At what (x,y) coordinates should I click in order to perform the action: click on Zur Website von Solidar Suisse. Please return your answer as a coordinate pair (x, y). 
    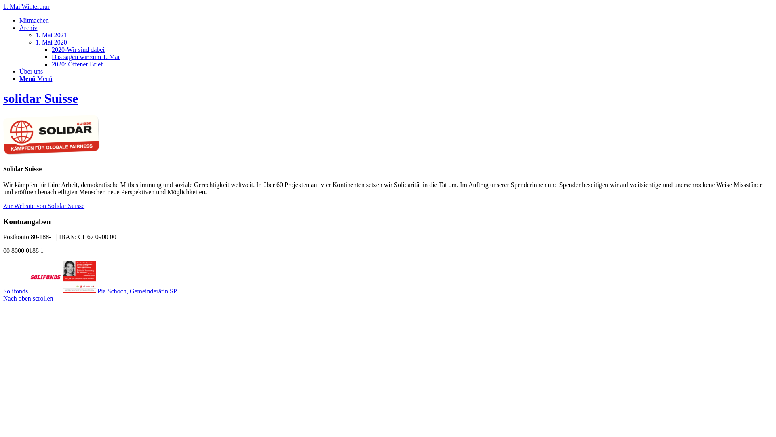
    Looking at the image, I should click on (44, 206).